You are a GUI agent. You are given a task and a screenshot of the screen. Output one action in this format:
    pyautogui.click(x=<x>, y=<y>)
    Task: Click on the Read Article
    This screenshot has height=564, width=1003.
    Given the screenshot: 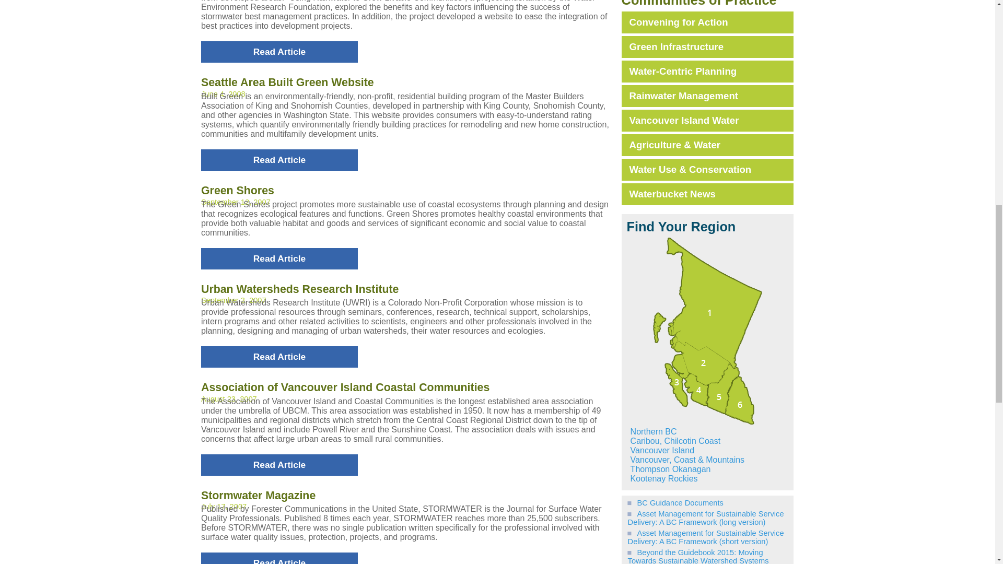 What is the action you would take?
    pyautogui.click(x=279, y=357)
    